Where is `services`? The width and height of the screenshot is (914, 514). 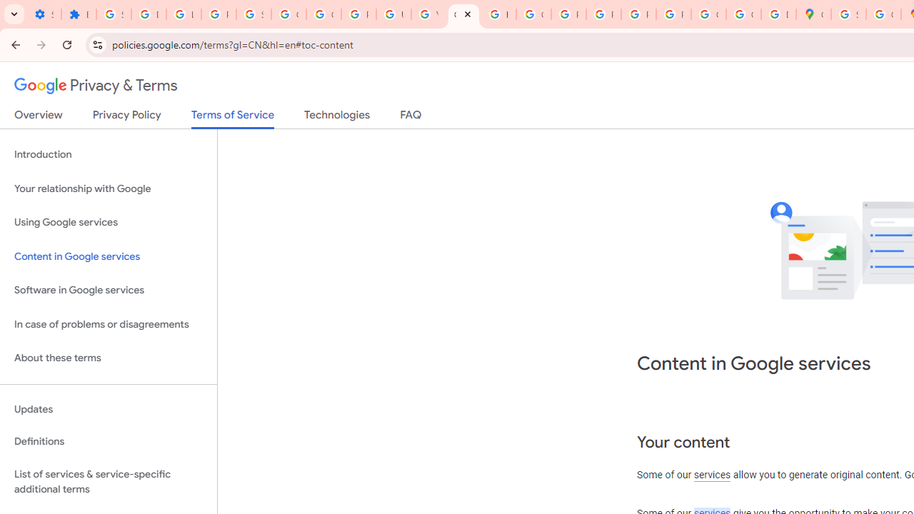 services is located at coordinates (713, 475).